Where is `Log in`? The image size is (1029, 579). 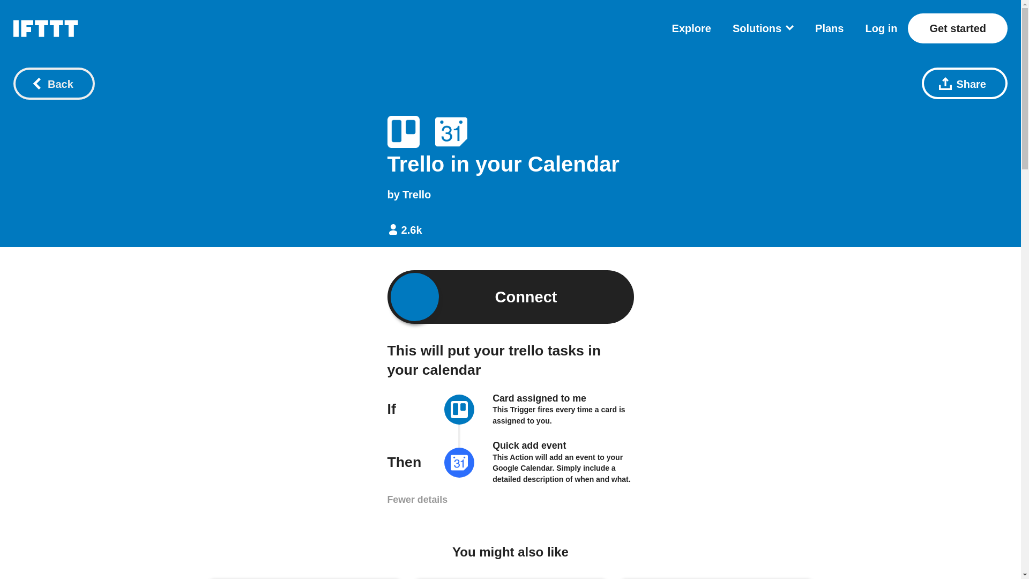
Log in is located at coordinates (881, 28).